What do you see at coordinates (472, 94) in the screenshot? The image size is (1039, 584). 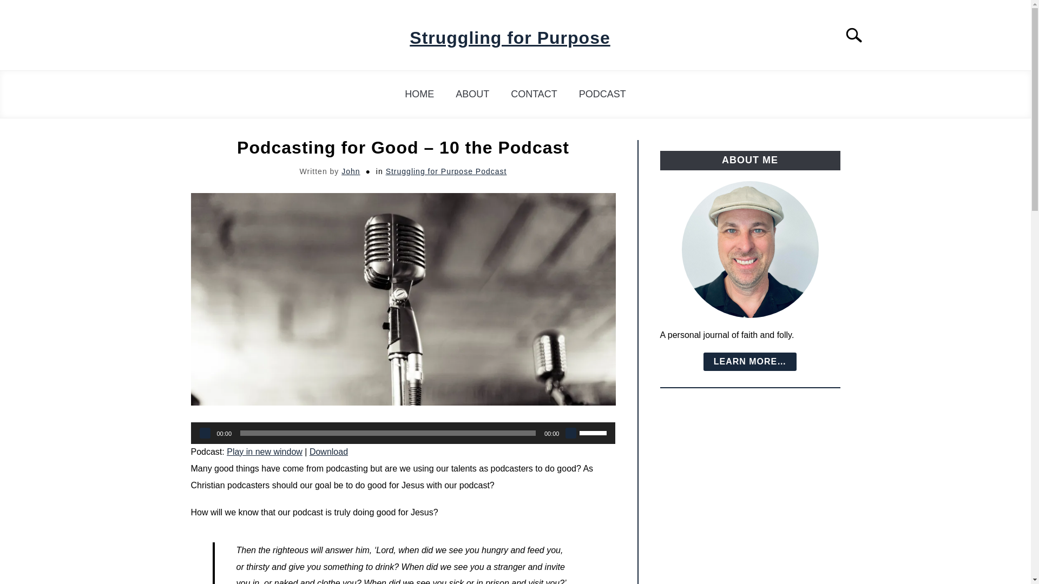 I see `ABOUT` at bounding box center [472, 94].